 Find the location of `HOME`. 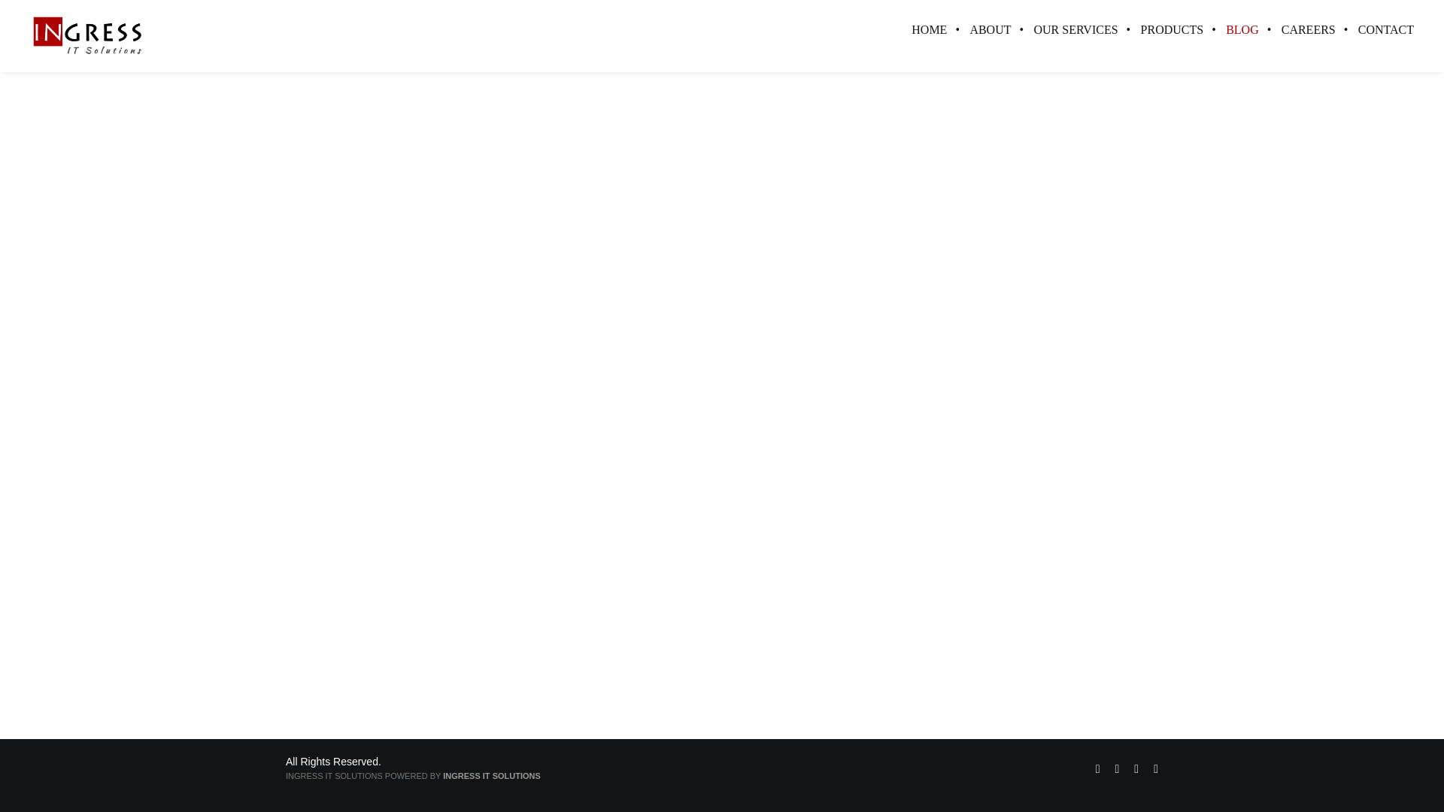

HOME is located at coordinates (929, 30).